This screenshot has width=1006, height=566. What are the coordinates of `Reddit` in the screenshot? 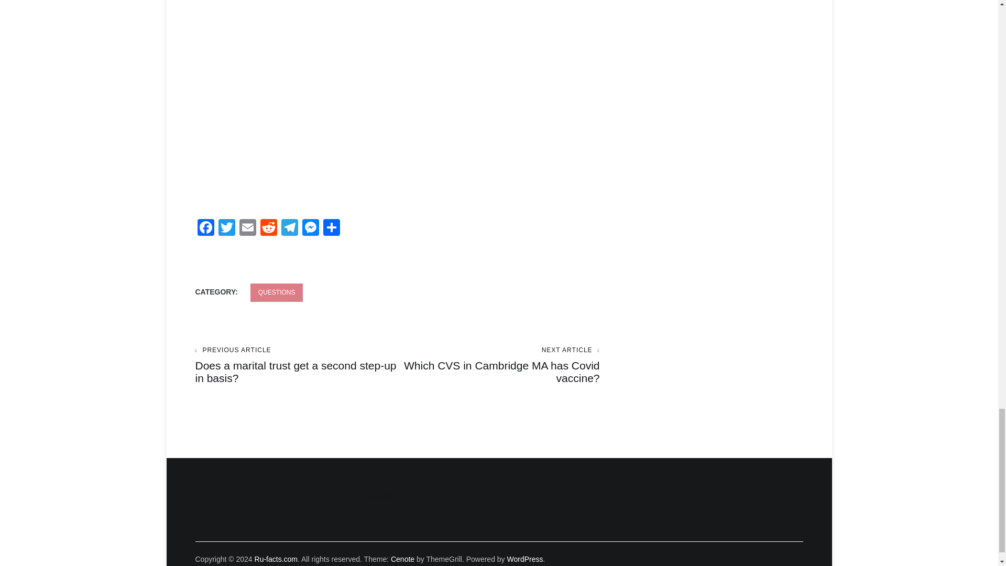 It's located at (226, 228).